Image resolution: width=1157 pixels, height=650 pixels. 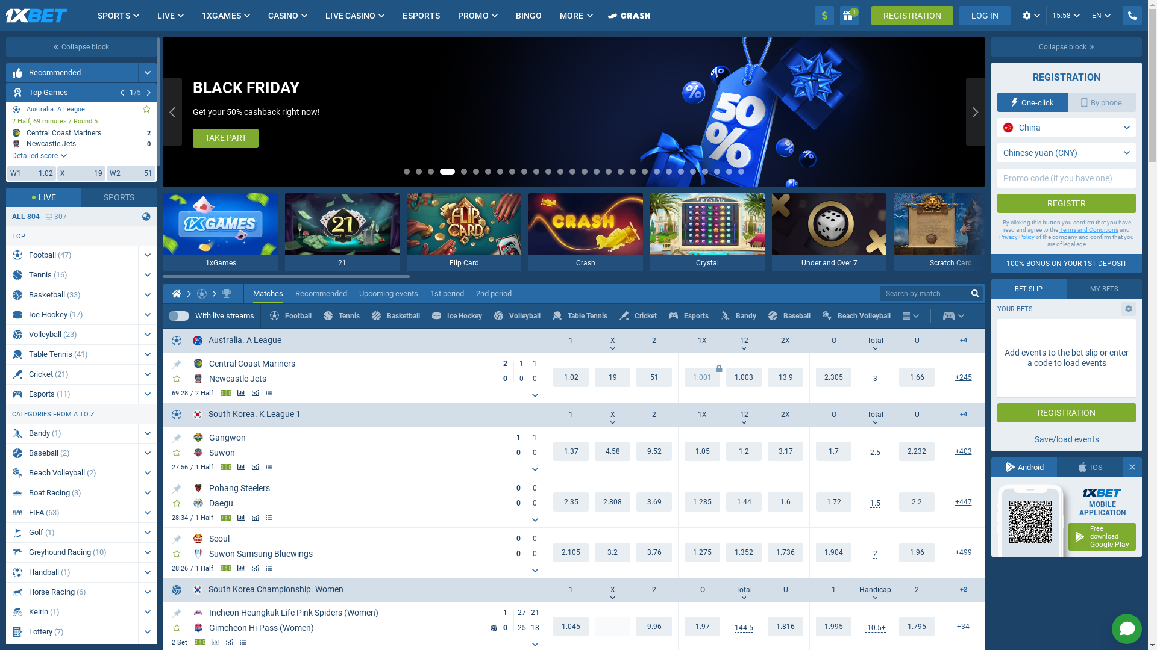 What do you see at coordinates (703, 451) in the screenshot?
I see `1.05` at bounding box center [703, 451].